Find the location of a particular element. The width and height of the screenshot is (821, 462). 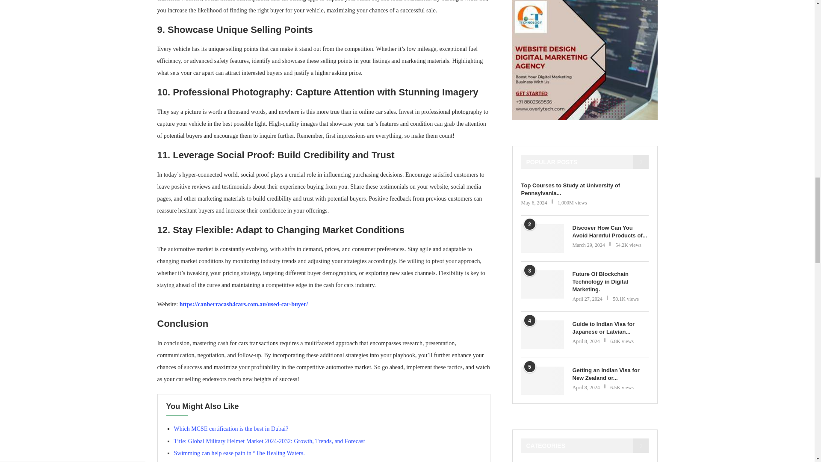

Top Courses to Study at University of Pennsylvania in 2024 is located at coordinates (584, 190).